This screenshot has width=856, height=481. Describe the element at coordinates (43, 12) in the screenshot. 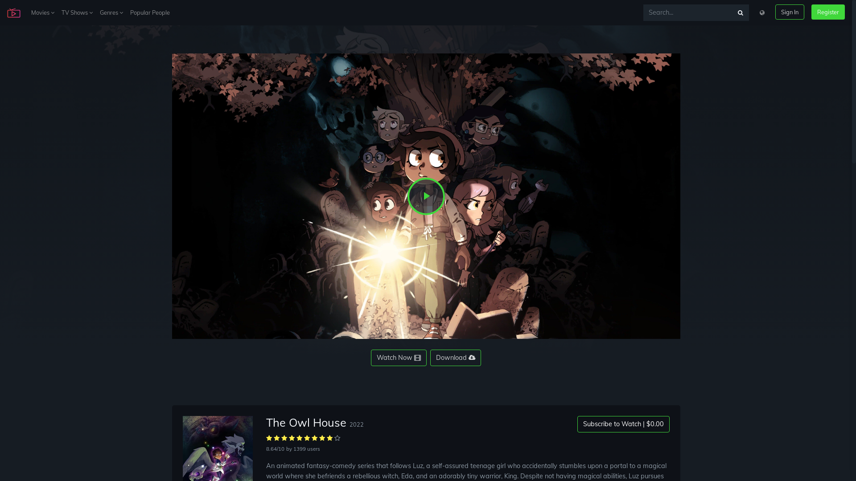

I see `Movies` at that location.